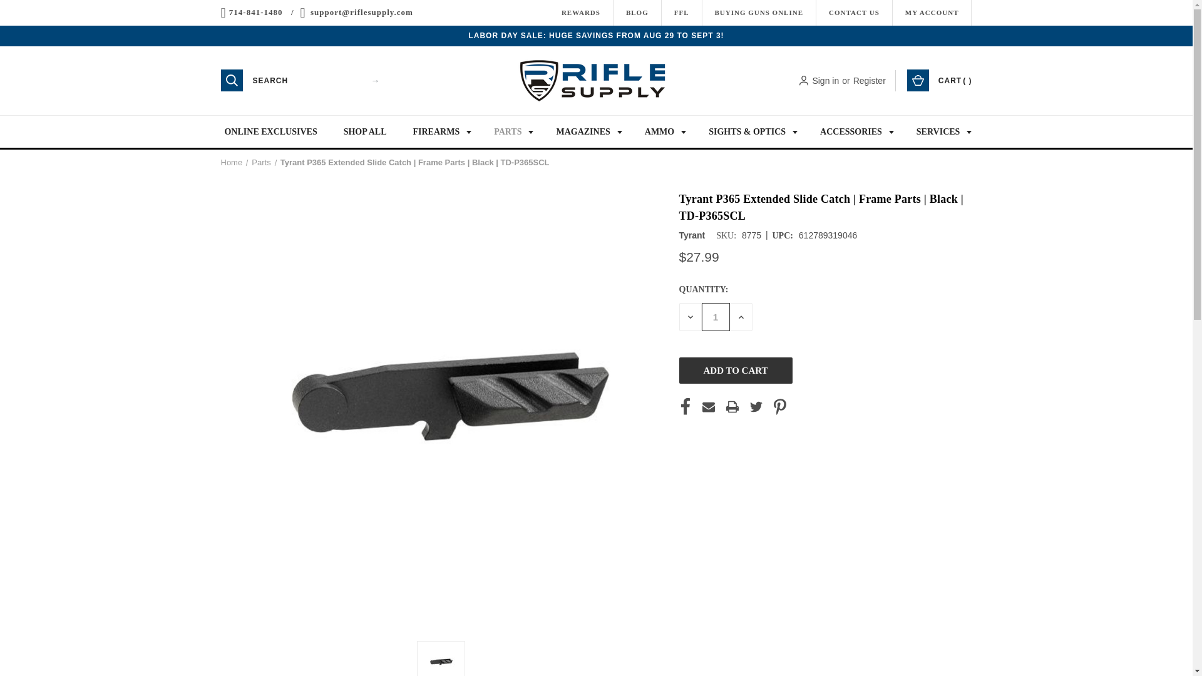 The width and height of the screenshot is (1202, 676). I want to click on BUYING GUNS ONLINE, so click(759, 13).